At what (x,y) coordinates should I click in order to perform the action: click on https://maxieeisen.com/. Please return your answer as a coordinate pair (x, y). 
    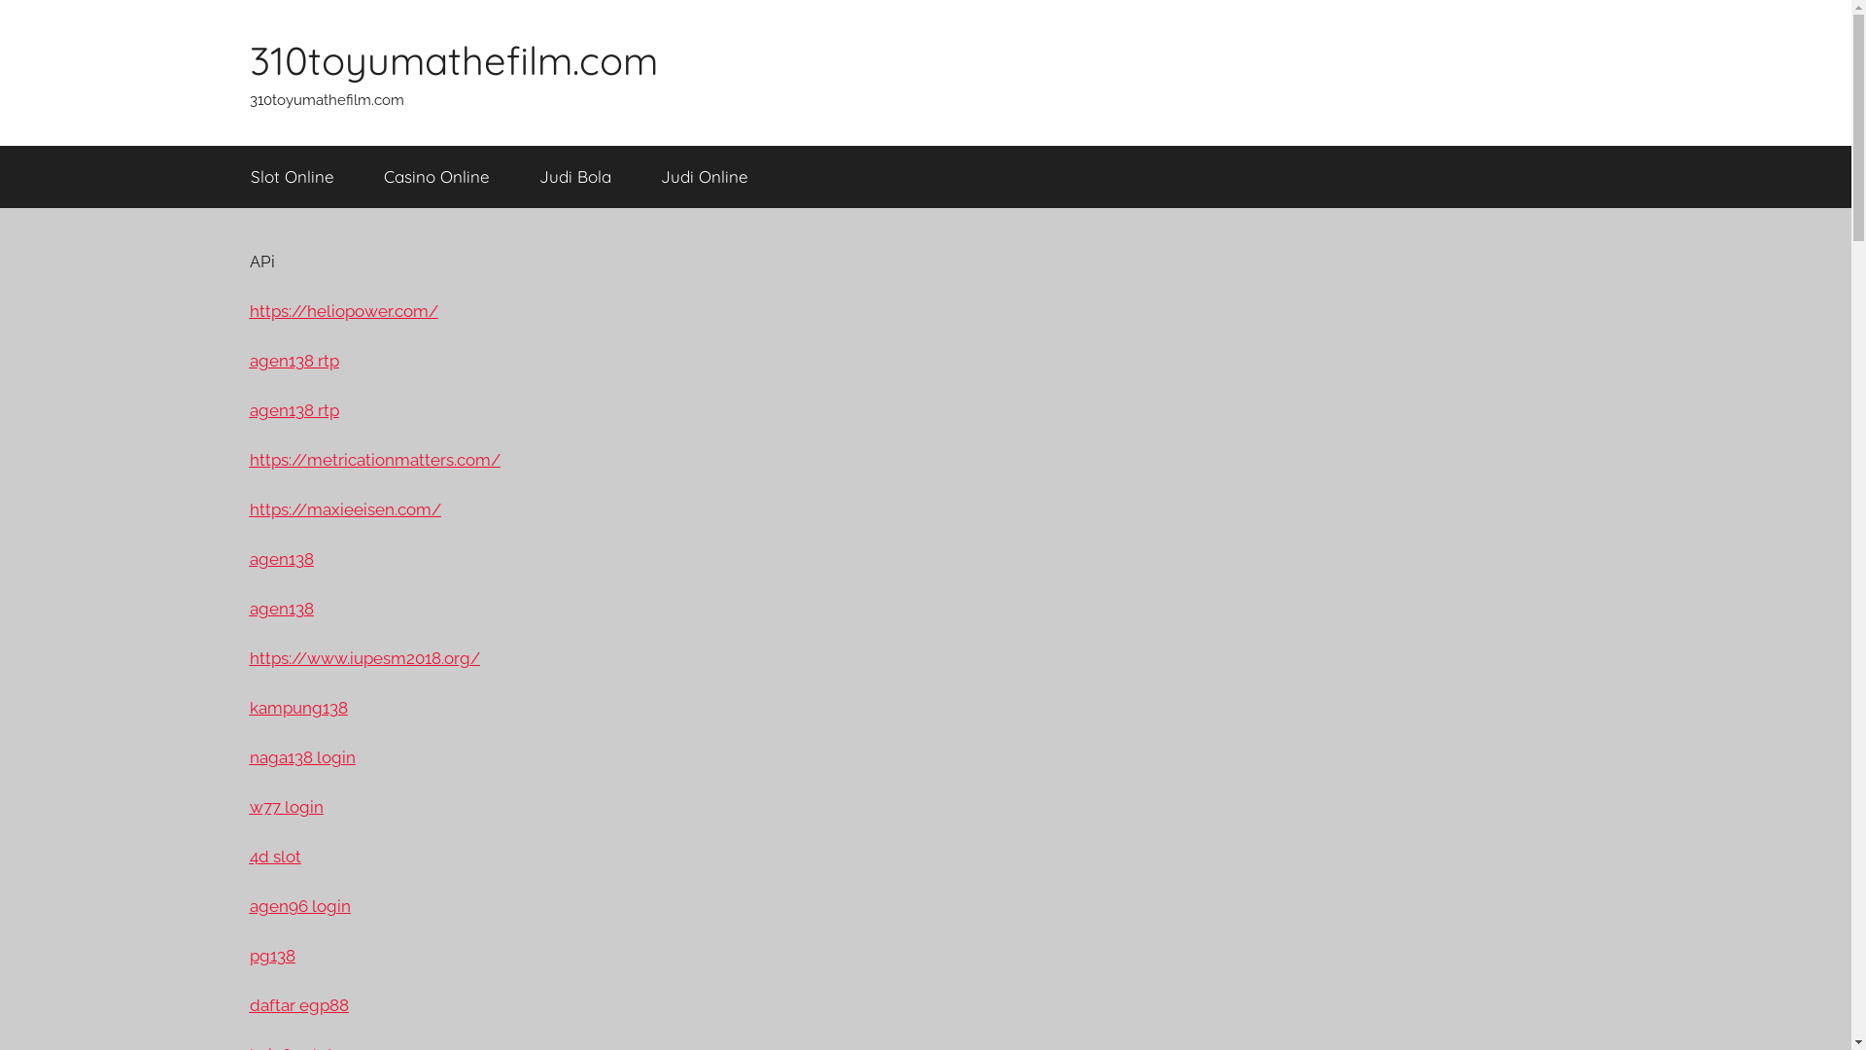
    Looking at the image, I should click on (344, 509).